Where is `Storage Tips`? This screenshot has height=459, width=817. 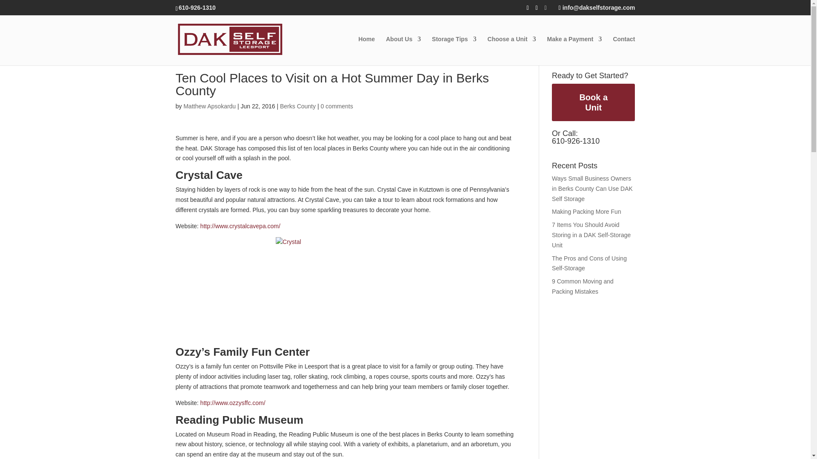 Storage Tips is located at coordinates (454, 51).